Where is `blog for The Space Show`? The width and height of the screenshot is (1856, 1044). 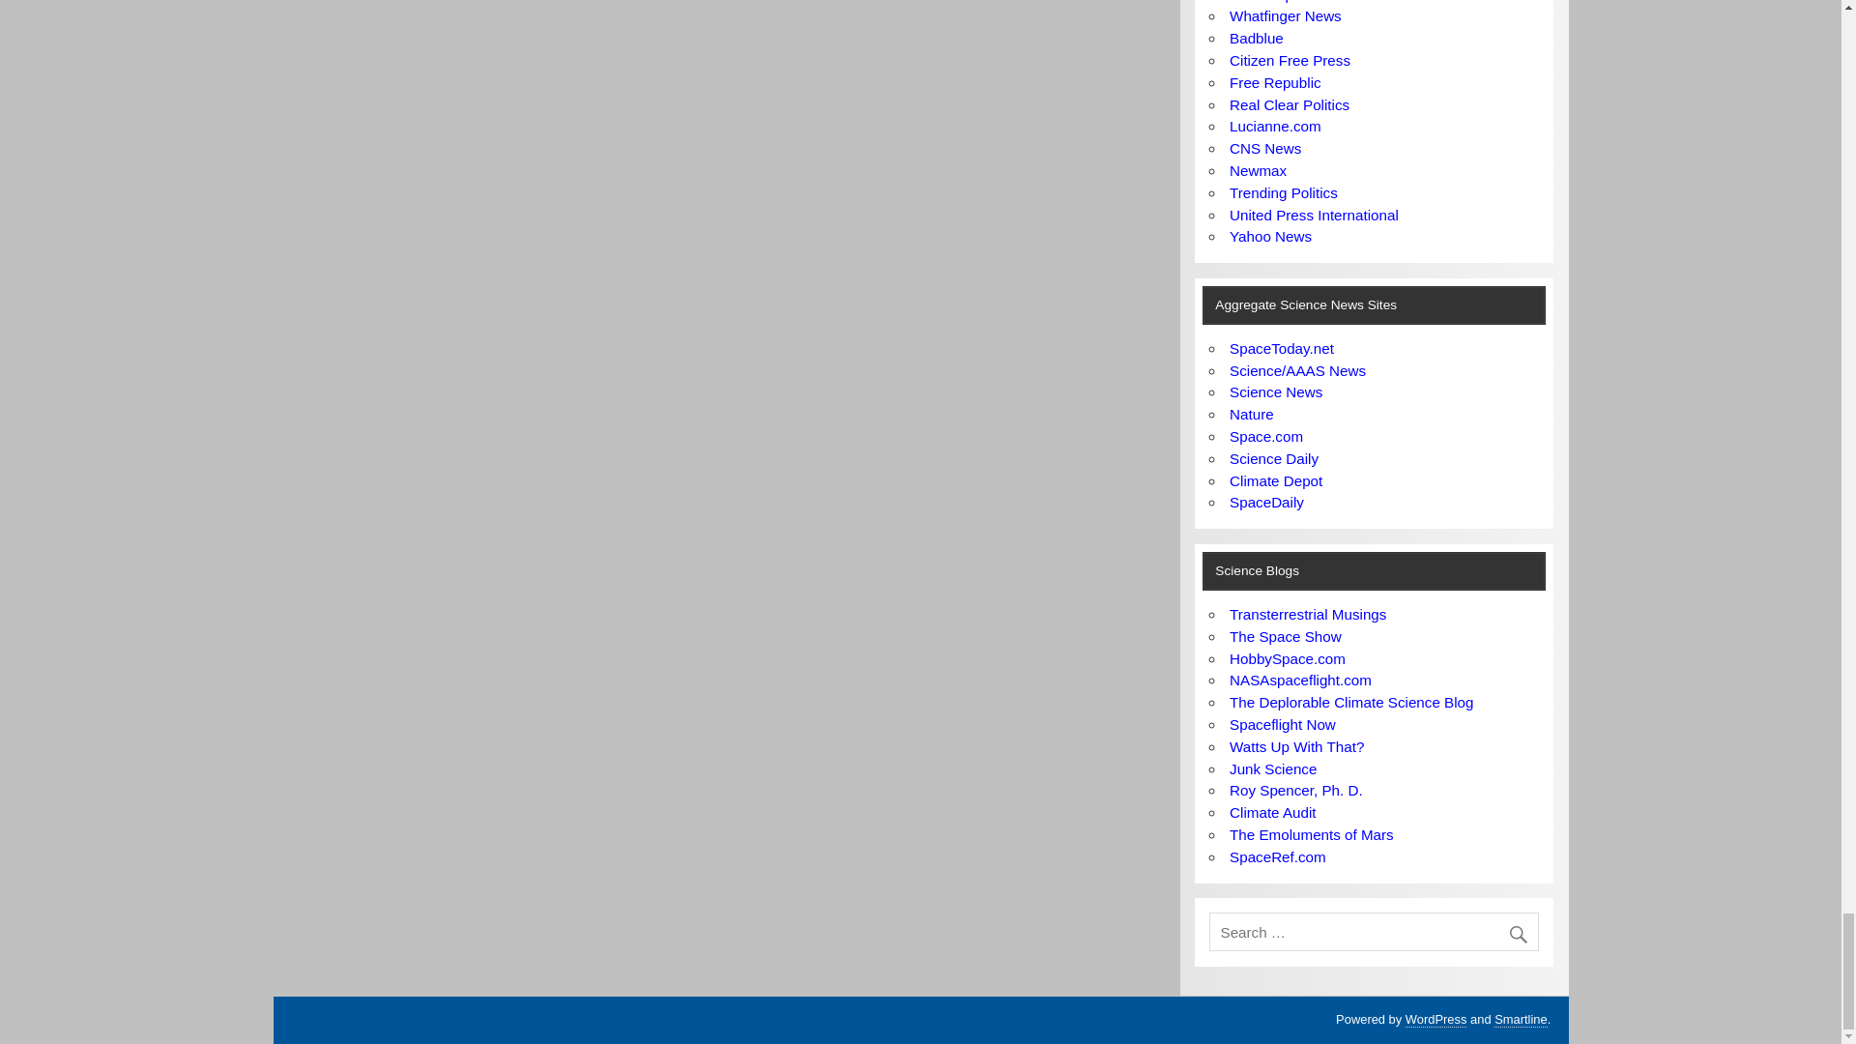
blog for The Space Show is located at coordinates (1286, 636).